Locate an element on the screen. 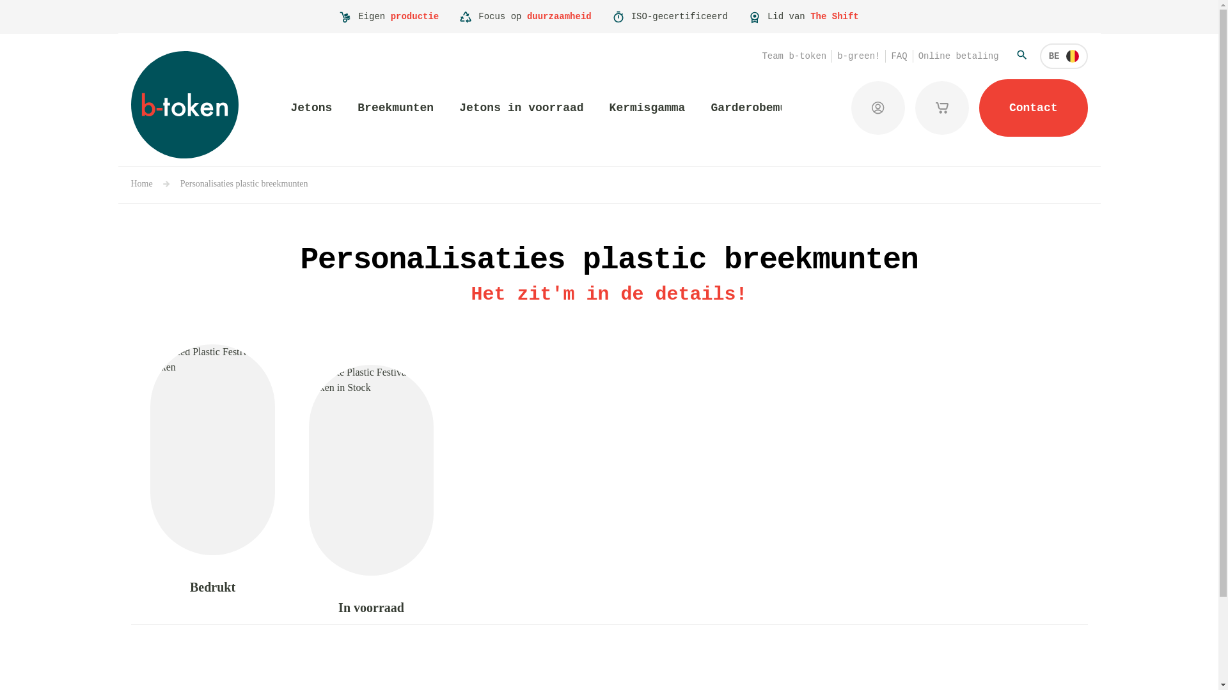 Image resolution: width=1228 pixels, height=690 pixels. Mijn opgeslagen winkelmandjes is located at coordinates (942, 108).